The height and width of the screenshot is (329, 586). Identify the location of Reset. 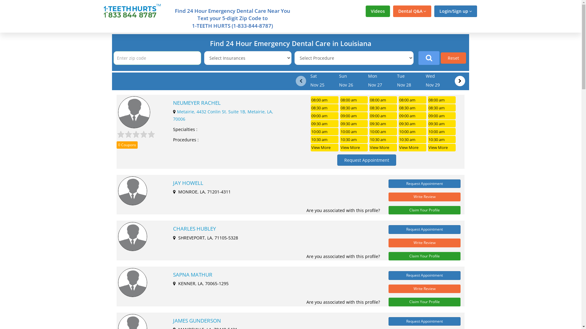
(454, 58).